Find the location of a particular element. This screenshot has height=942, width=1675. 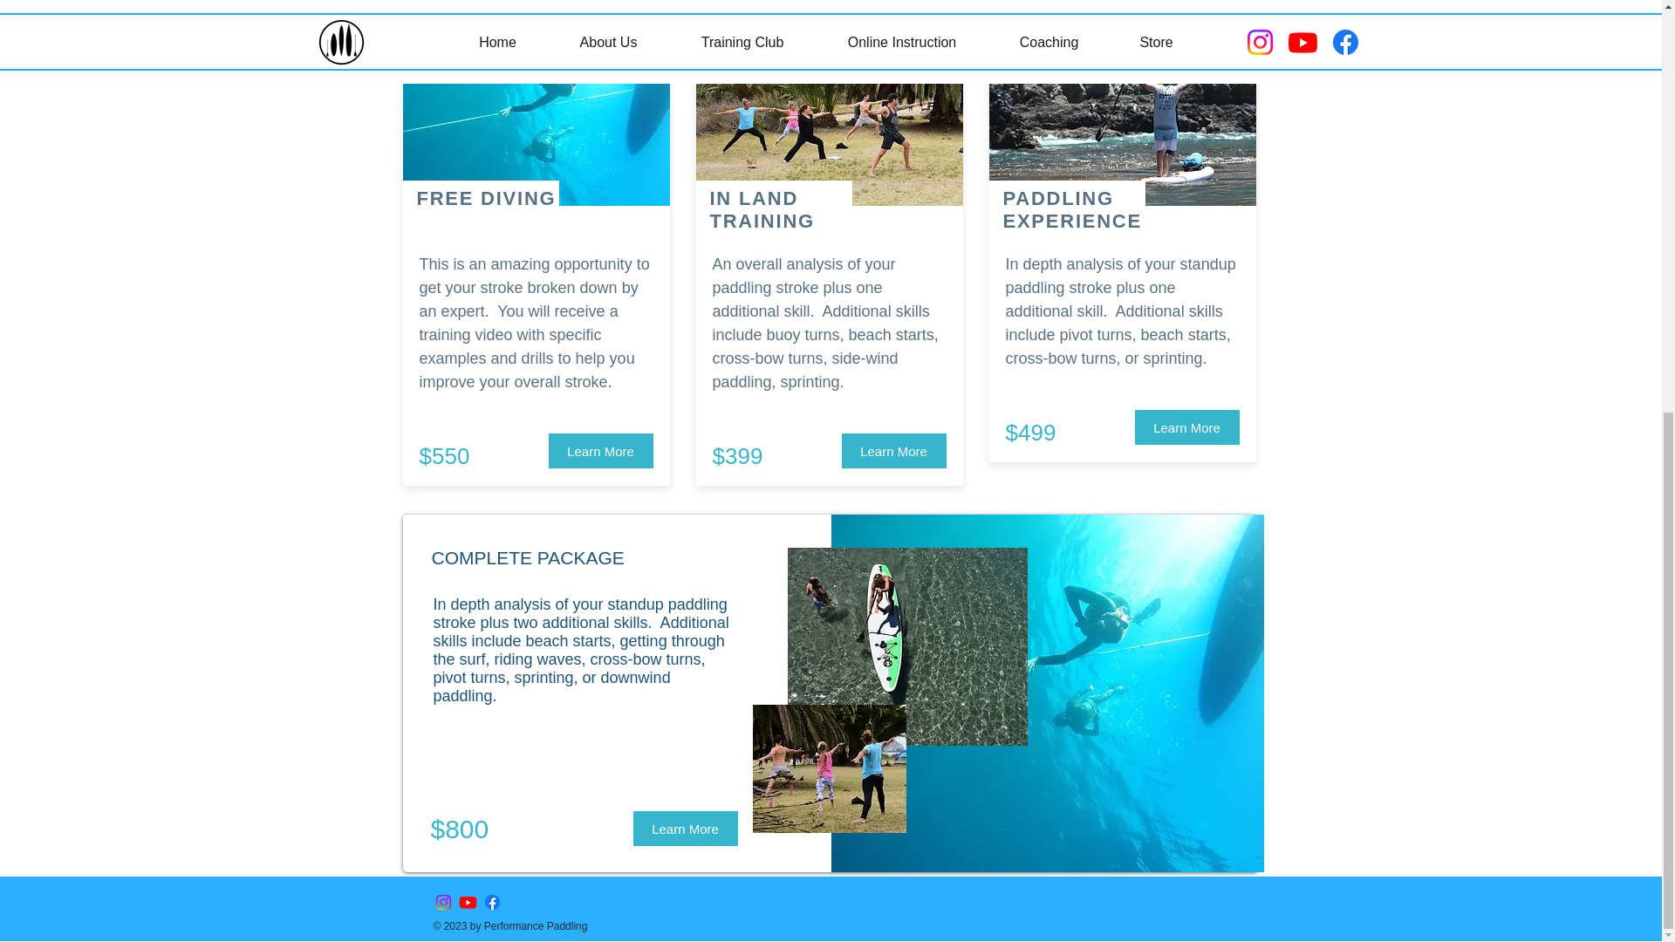

Learn More is located at coordinates (893, 450).